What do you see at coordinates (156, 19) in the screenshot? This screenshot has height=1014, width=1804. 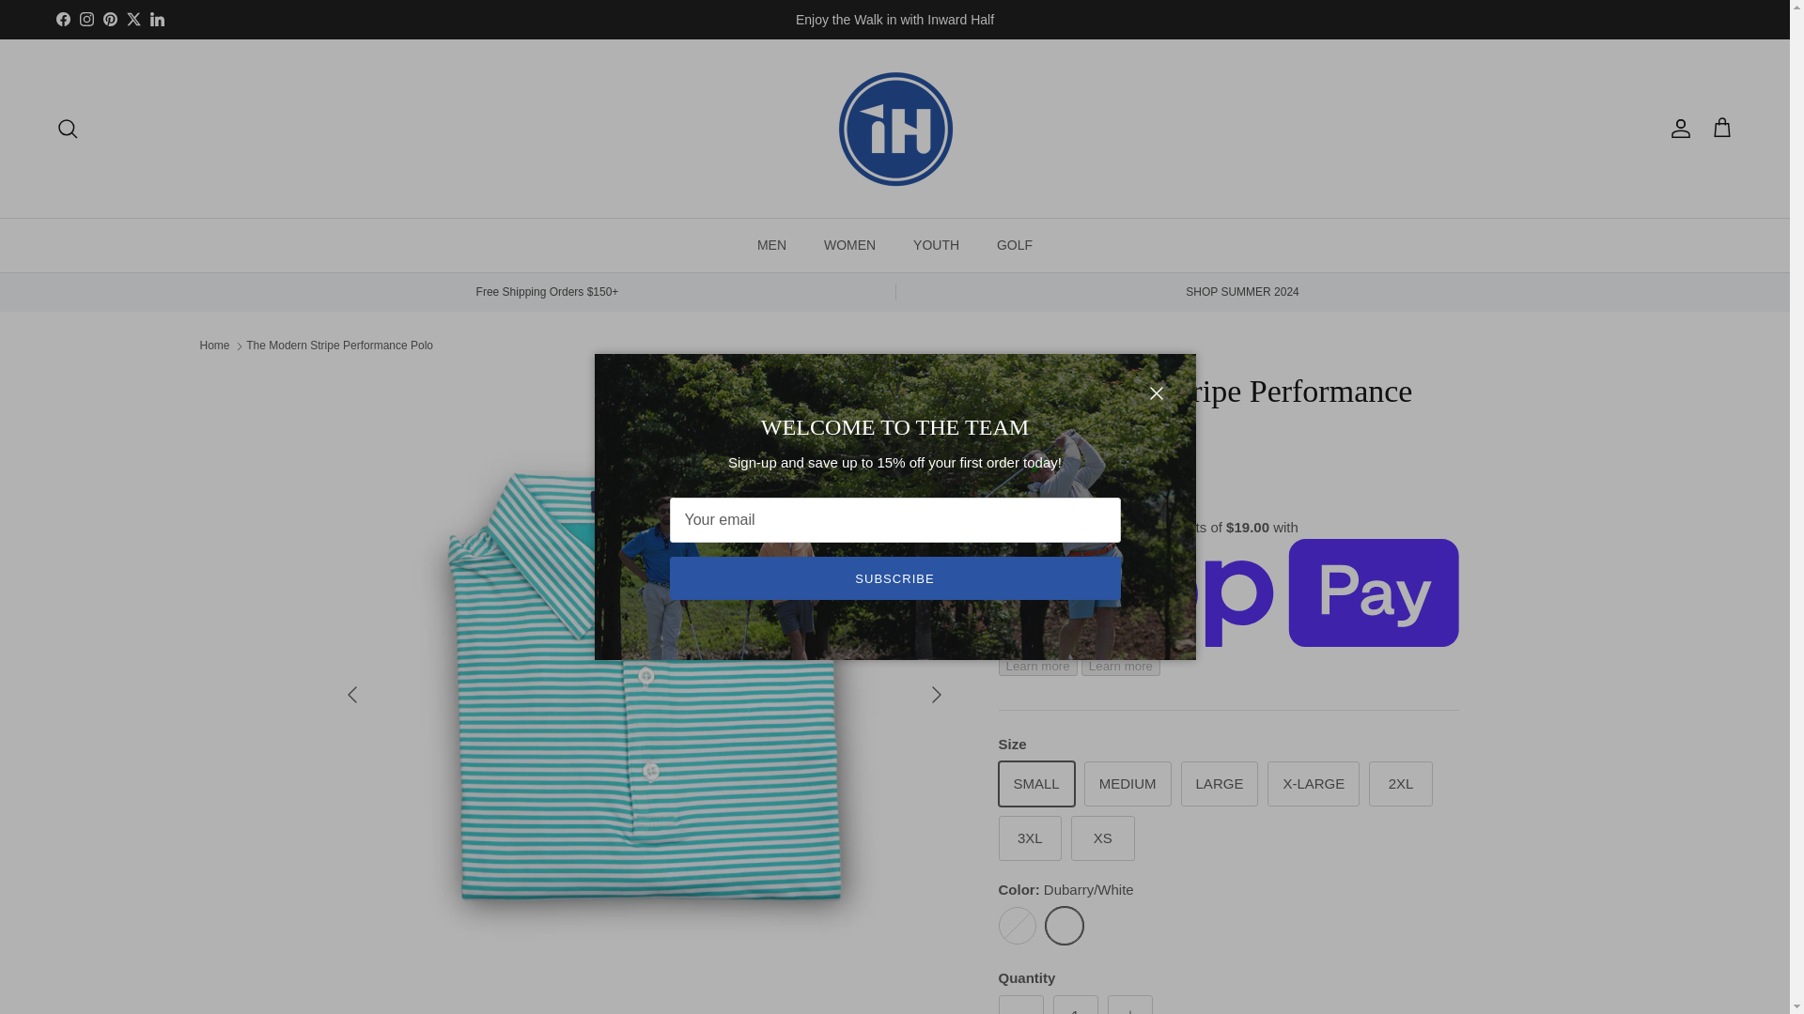 I see `Inward Half  on LinkedIn` at bounding box center [156, 19].